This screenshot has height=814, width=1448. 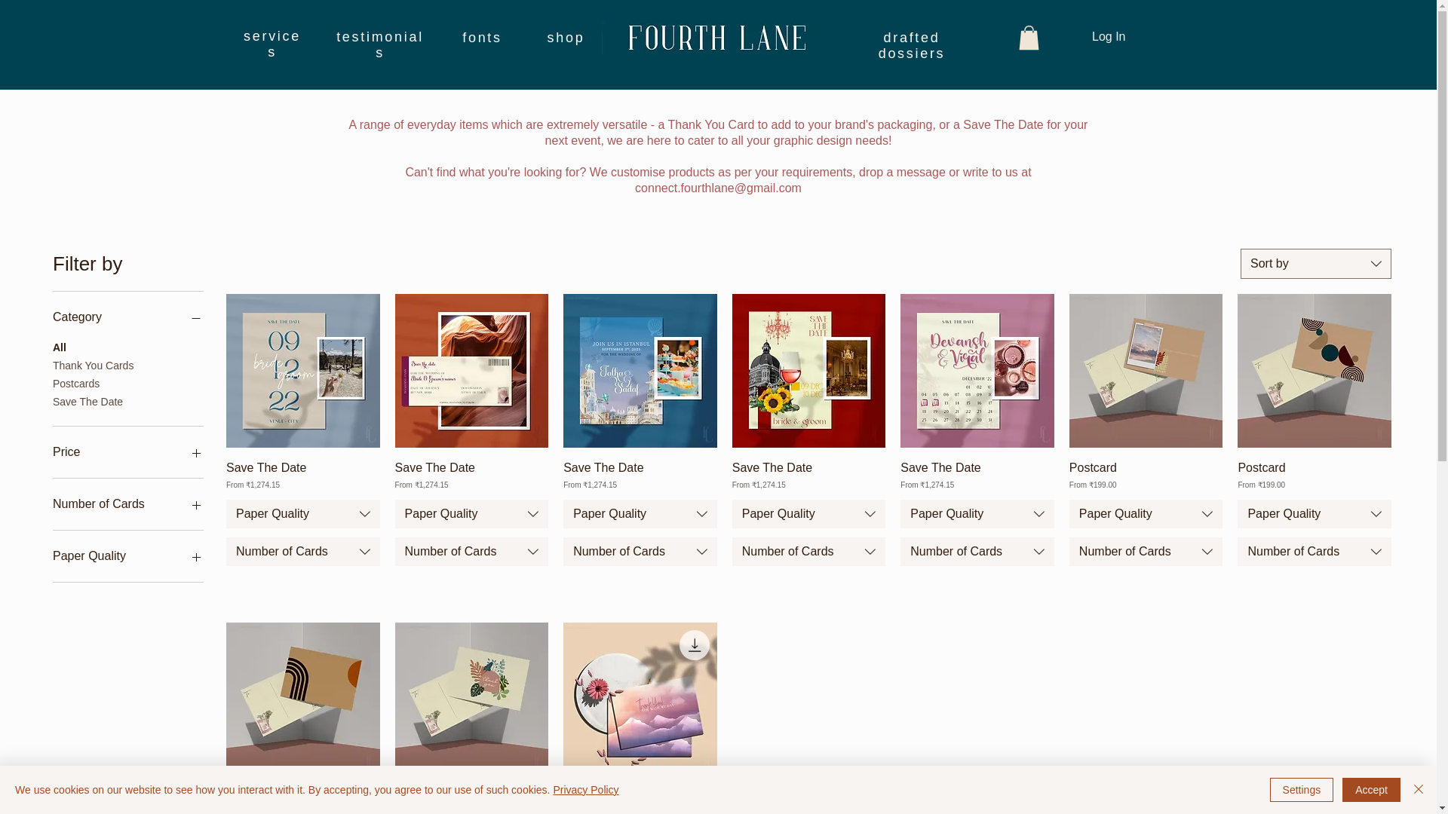 I want to click on Paper Quality, so click(x=640, y=514).